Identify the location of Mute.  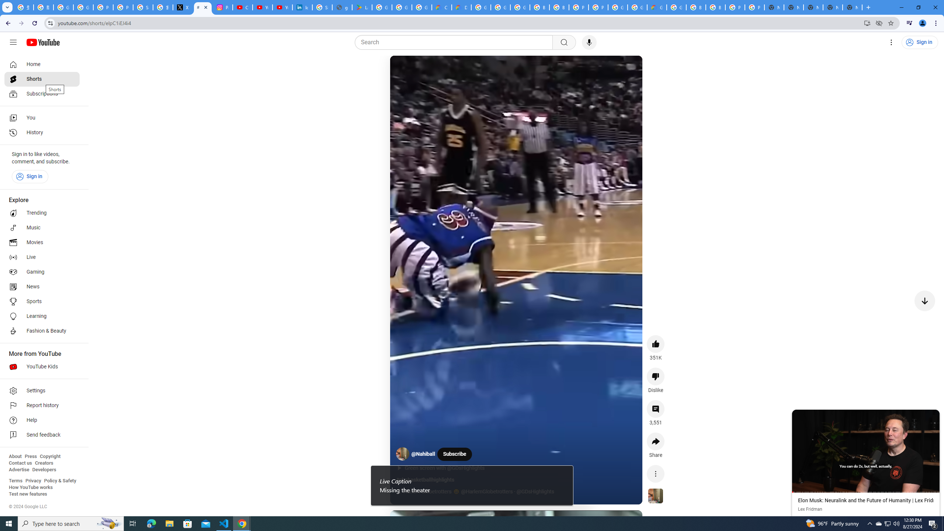
(426, 70).